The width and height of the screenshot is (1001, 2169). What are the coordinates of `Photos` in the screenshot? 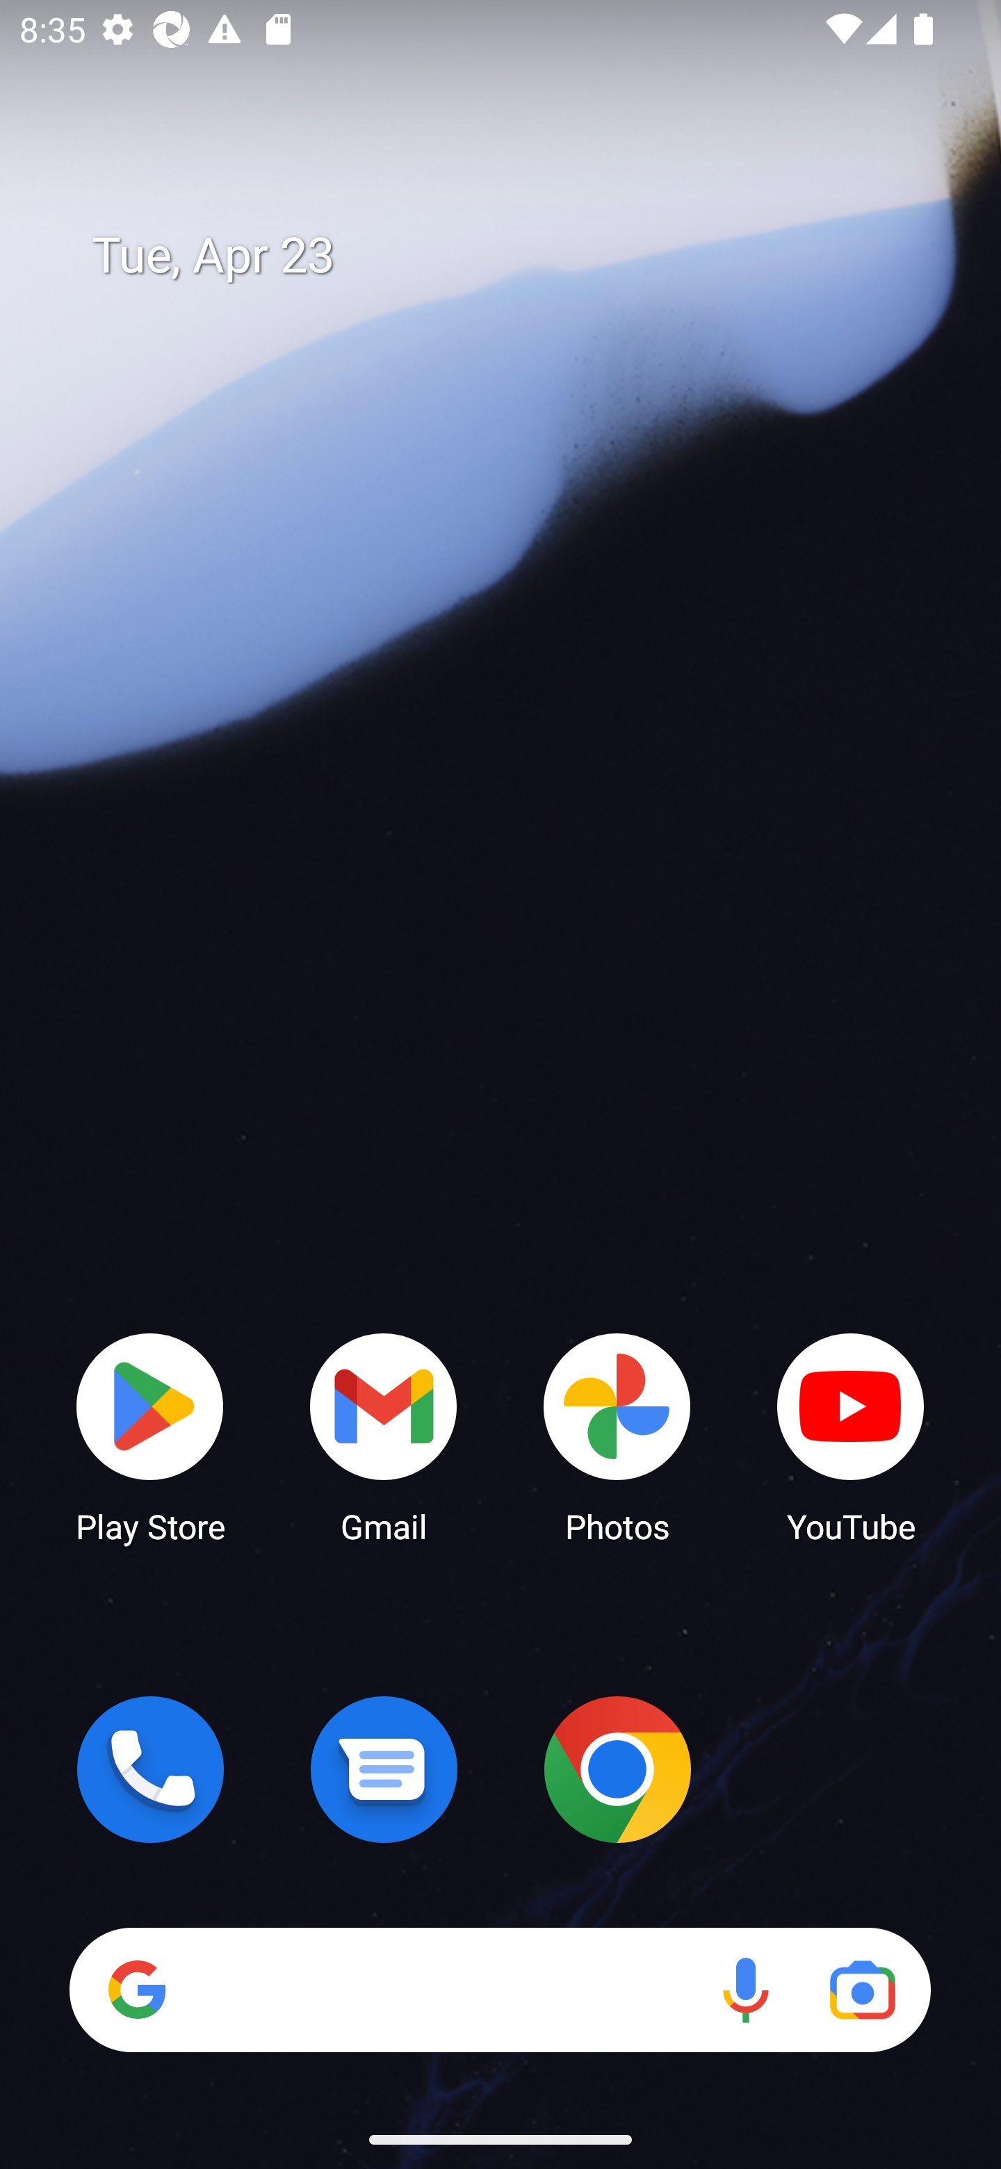 It's located at (617, 1436).